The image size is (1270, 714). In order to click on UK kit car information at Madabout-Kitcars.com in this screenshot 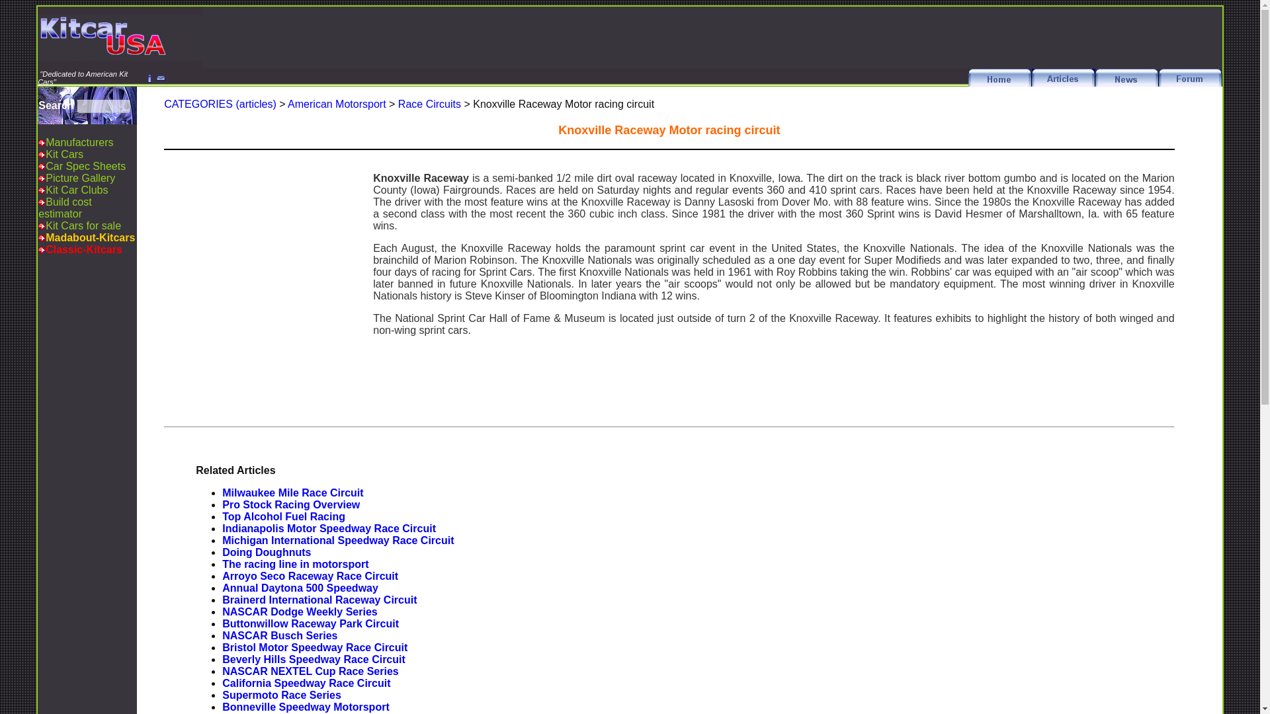, I will do `click(90, 238)`.